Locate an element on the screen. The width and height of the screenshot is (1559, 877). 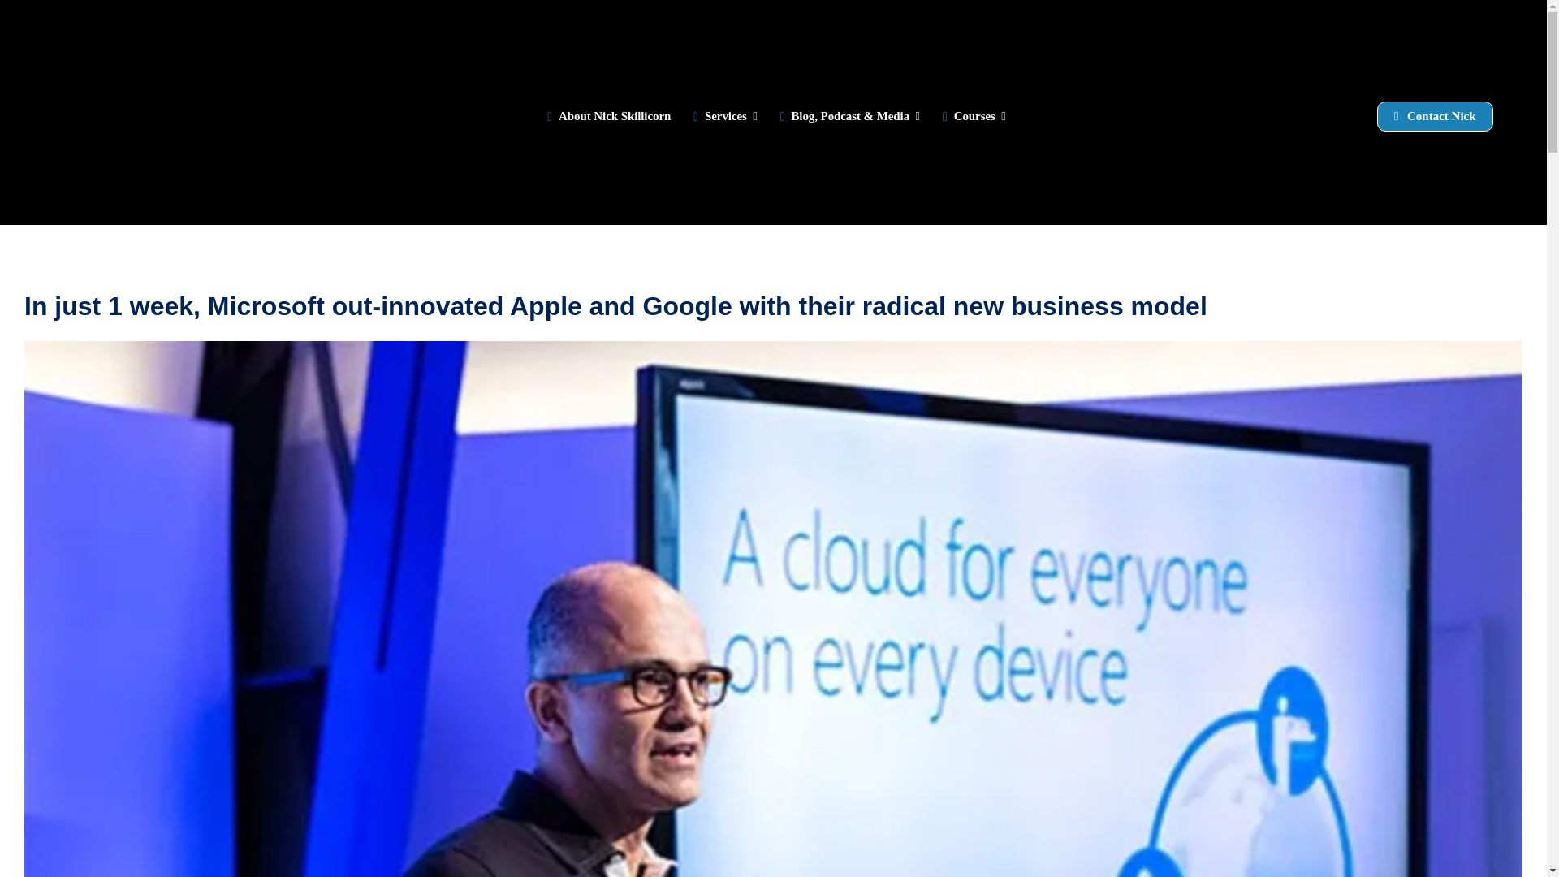
Courses is located at coordinates (971, 113).